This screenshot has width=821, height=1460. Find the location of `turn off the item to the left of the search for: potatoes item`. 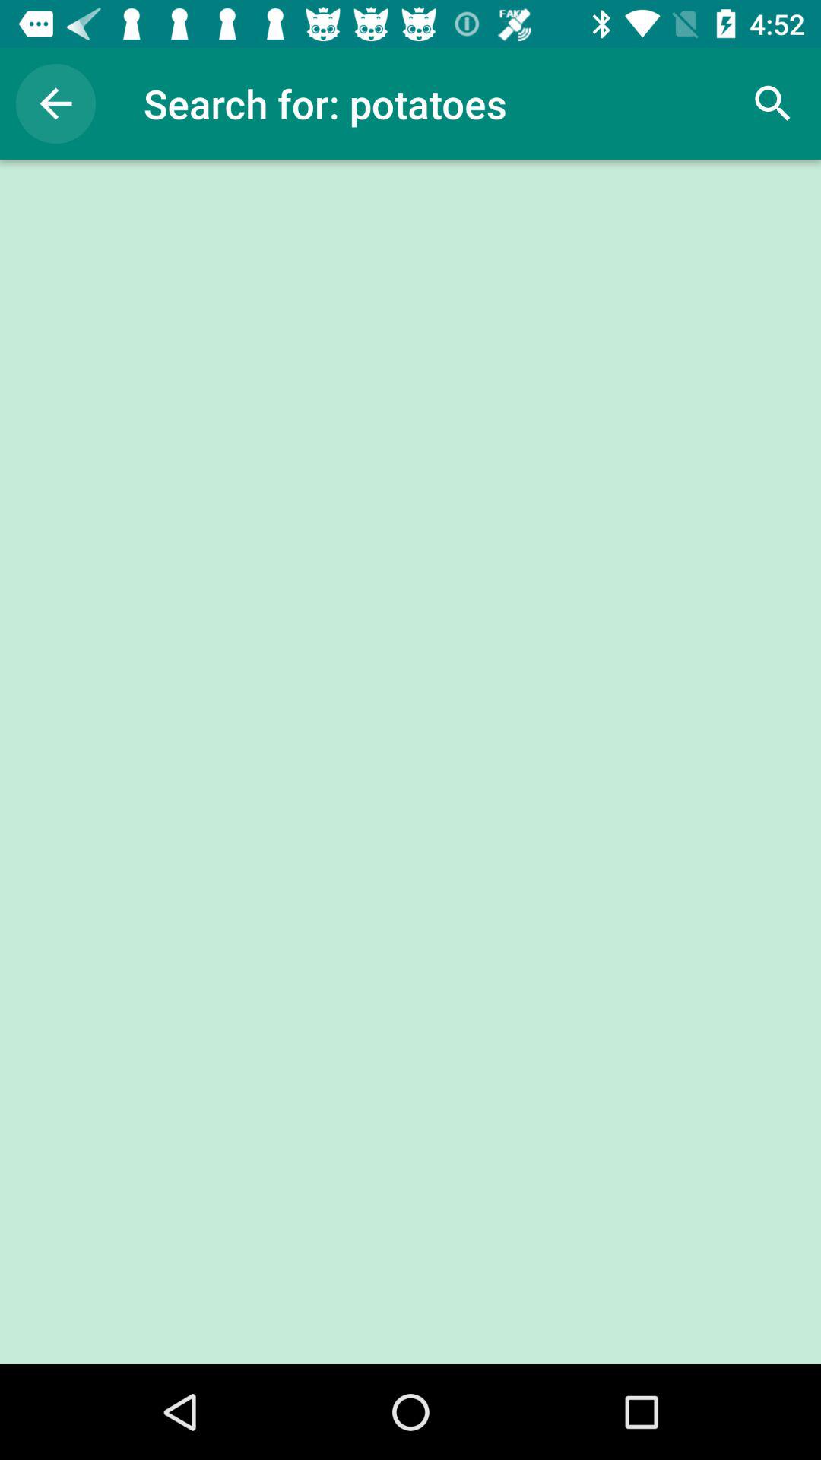

turn off the item to the left of the search for: potatoes item is located at coordinates (55, 103).